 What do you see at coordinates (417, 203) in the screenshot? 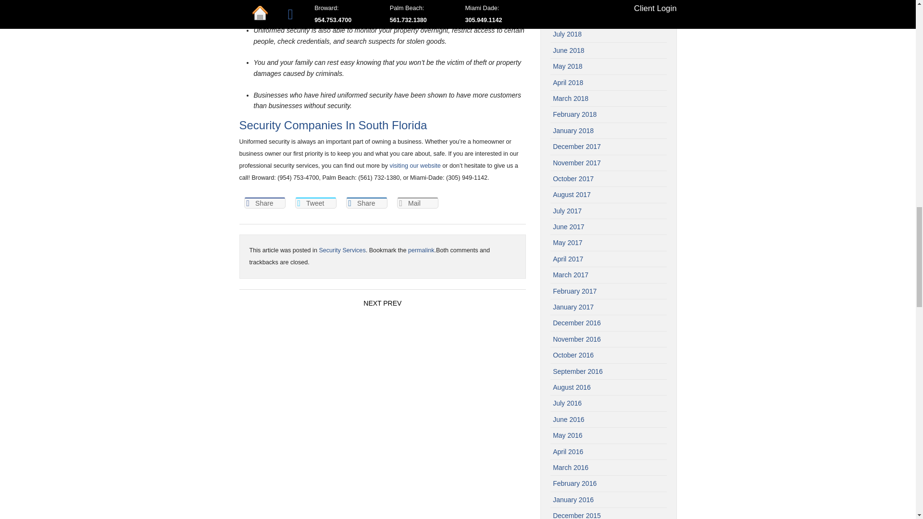
I see `Share it on Email` at bounding box center [417, 203].